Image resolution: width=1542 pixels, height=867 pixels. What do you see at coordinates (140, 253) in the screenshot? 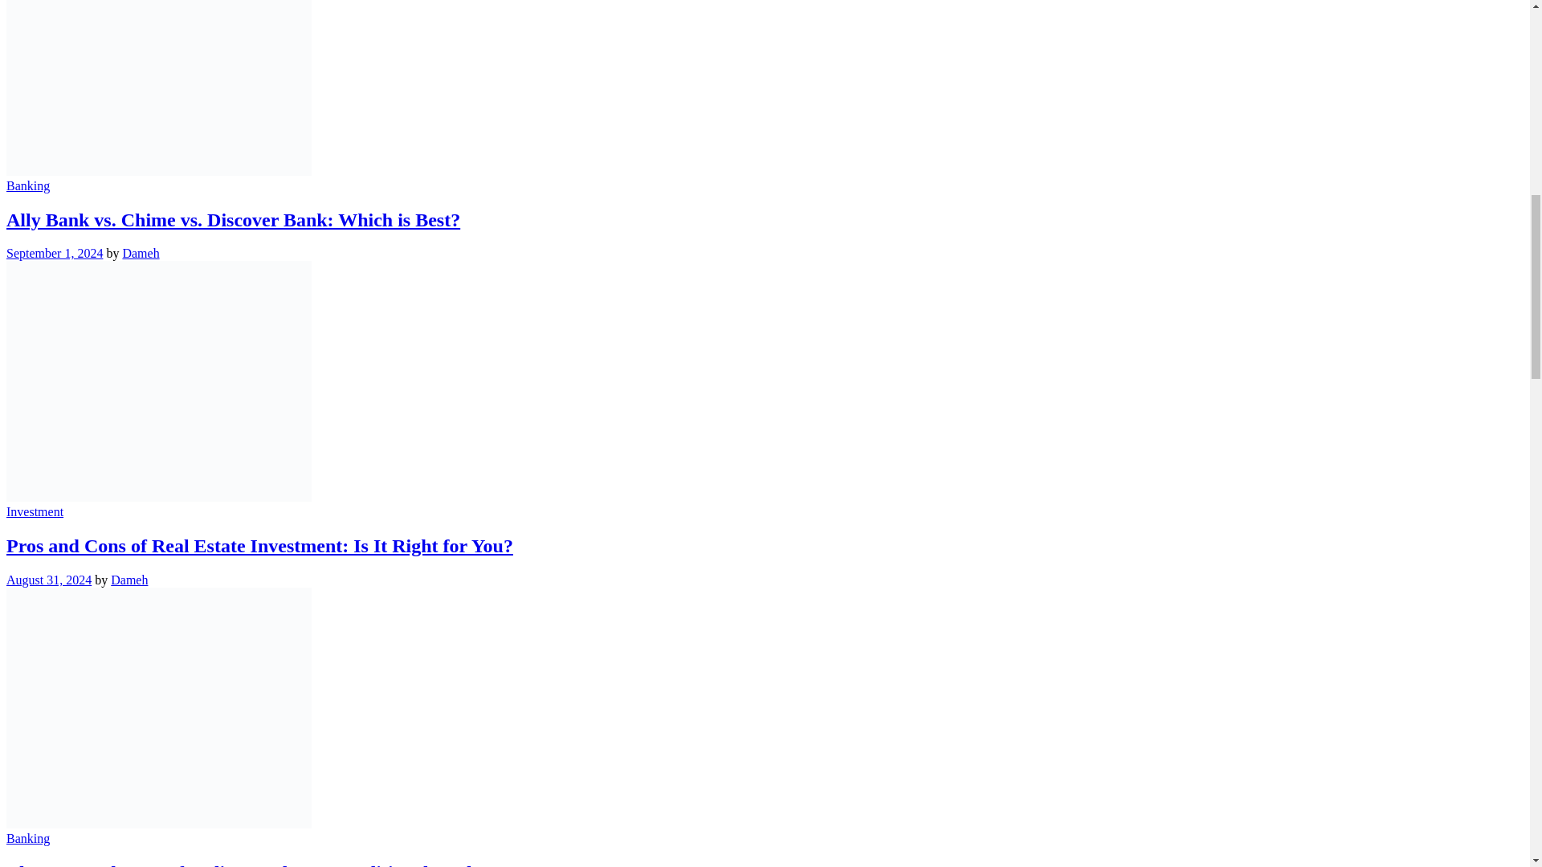
I see `Dameh` at bounding box center [140, 253].